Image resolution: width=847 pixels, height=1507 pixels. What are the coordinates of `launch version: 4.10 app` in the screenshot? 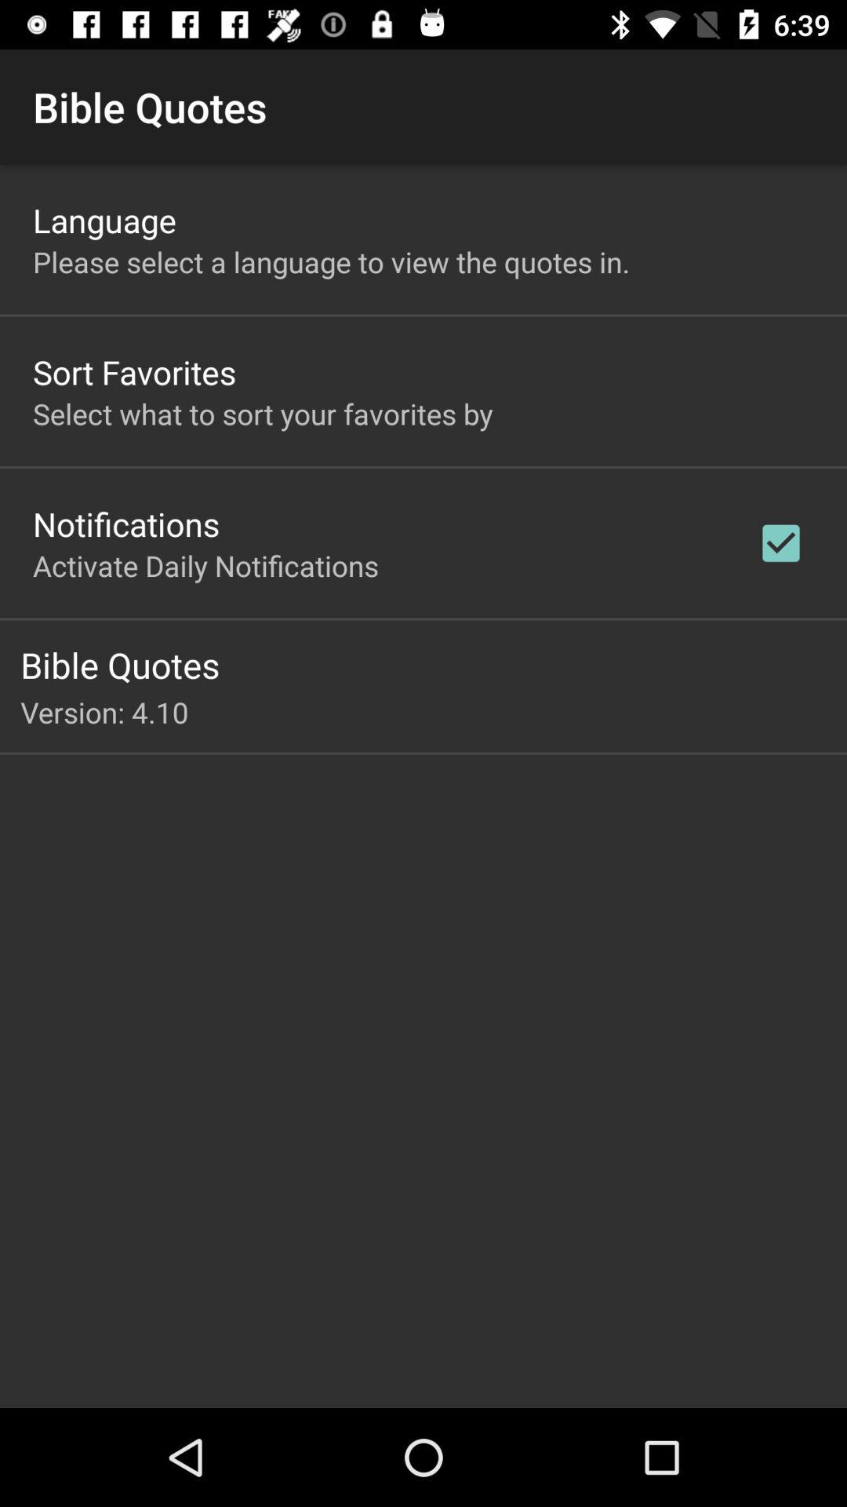 It's located at (434, 712).